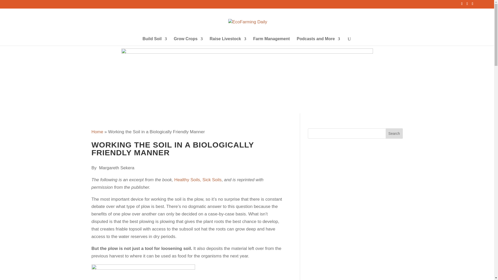 This screenshot has width=498, height=280. Describe the element at coordinates (271, 41) in the screenshot. I see `Farm Management` at that location.